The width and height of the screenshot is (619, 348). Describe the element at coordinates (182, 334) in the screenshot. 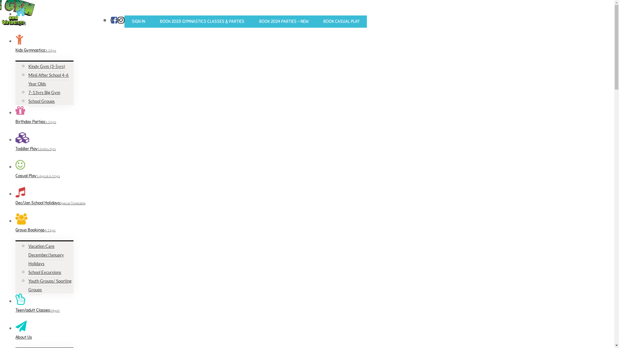

I see `About Us` at that location.